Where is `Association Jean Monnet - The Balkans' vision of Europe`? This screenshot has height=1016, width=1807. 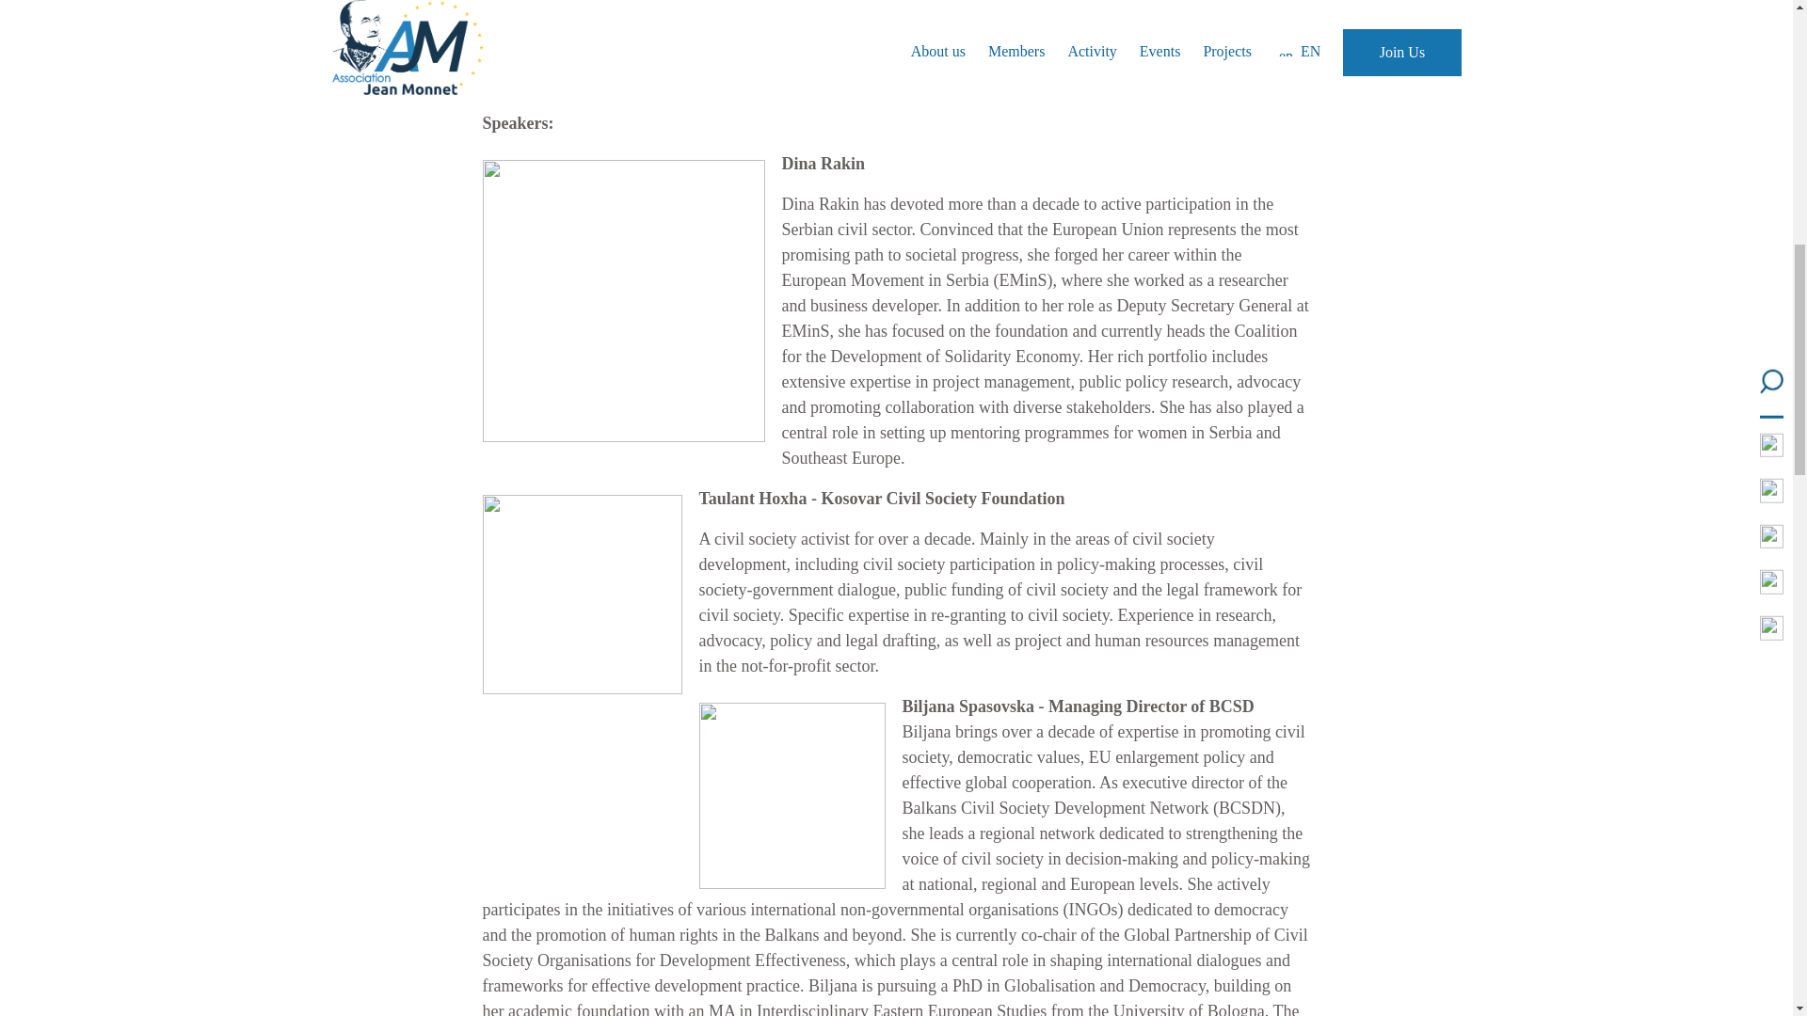 Association Jean Monnet - The Balkans' vision of Europe is located at coordinates (717, 55).